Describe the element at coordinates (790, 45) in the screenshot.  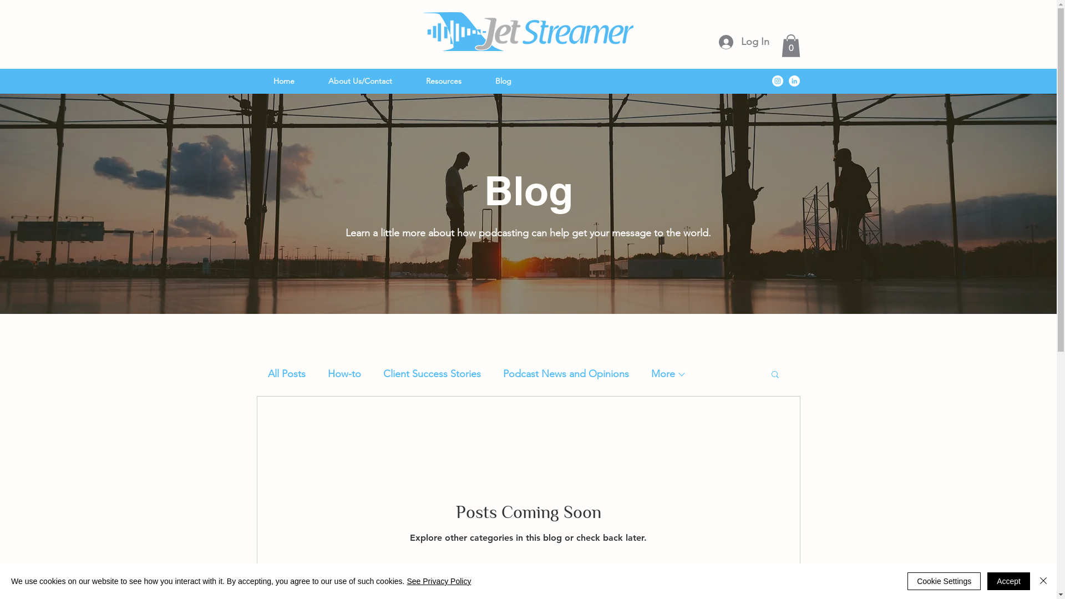
I see `0` at that location.